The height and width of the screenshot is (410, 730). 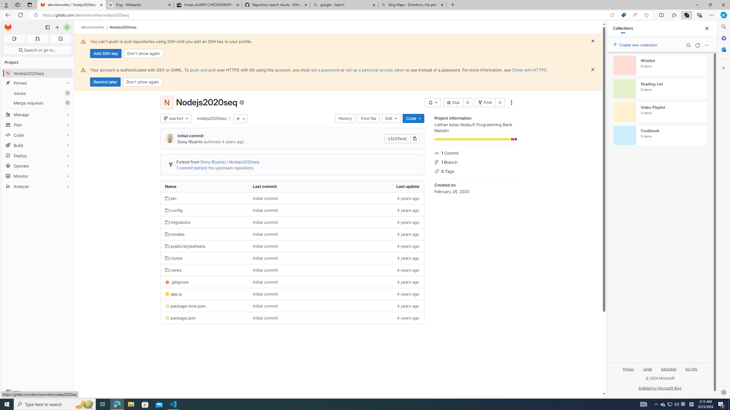 What do you see at coordinates (14, 39) in the screenshot?
I see `Assigned issues 0` at bounding box center [14, 39].